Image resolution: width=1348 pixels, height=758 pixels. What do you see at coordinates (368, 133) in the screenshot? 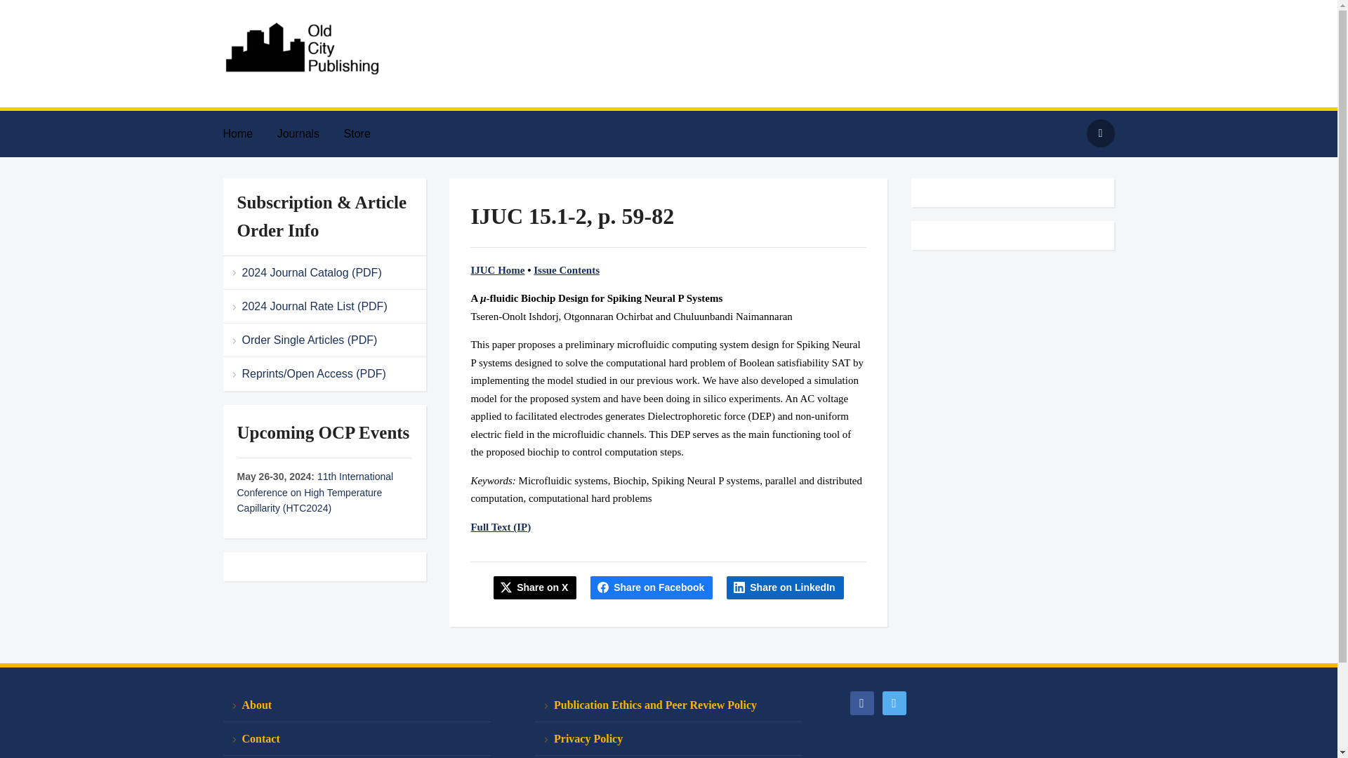
I see `Store` at bounding box center [368, 133].